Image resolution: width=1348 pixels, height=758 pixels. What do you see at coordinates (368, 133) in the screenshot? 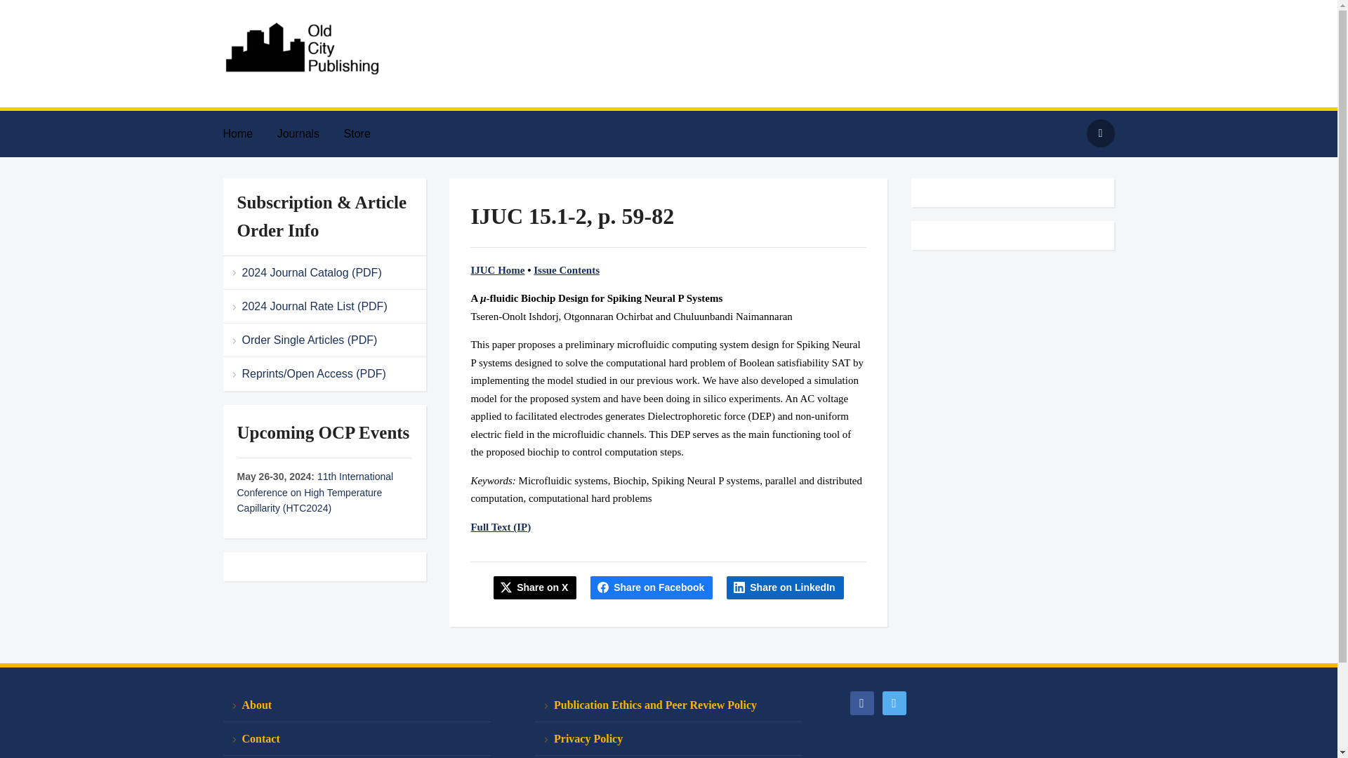
I see `Store` at bounding box center [368, 133].